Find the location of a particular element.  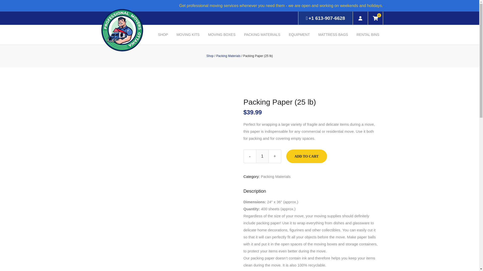

MOVING KITS is located at coordinates (188, 35).